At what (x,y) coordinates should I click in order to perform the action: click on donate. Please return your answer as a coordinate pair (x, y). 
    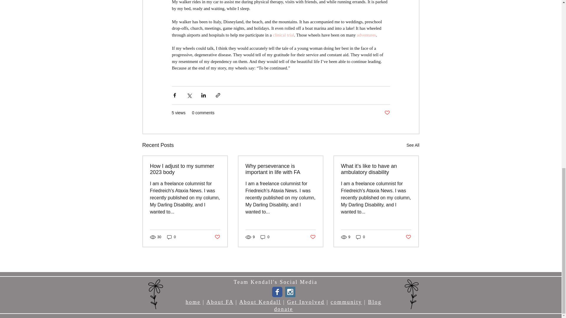
    Looking at the image, I should click on (284, 309).